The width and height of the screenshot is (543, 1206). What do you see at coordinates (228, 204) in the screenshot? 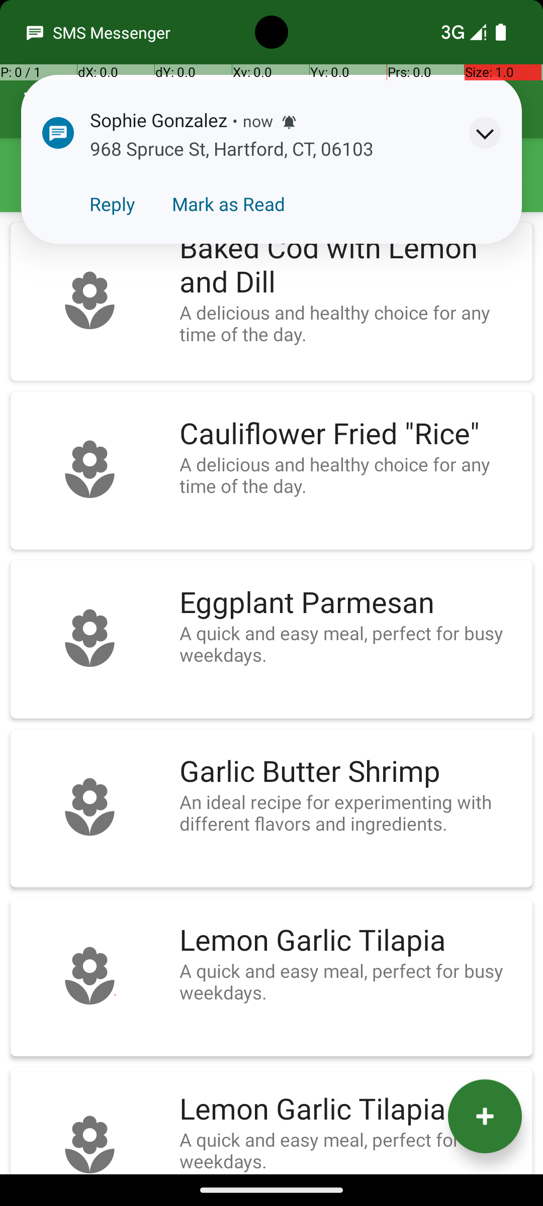
I see `Mark as Read` at bounding box center [228, 204].